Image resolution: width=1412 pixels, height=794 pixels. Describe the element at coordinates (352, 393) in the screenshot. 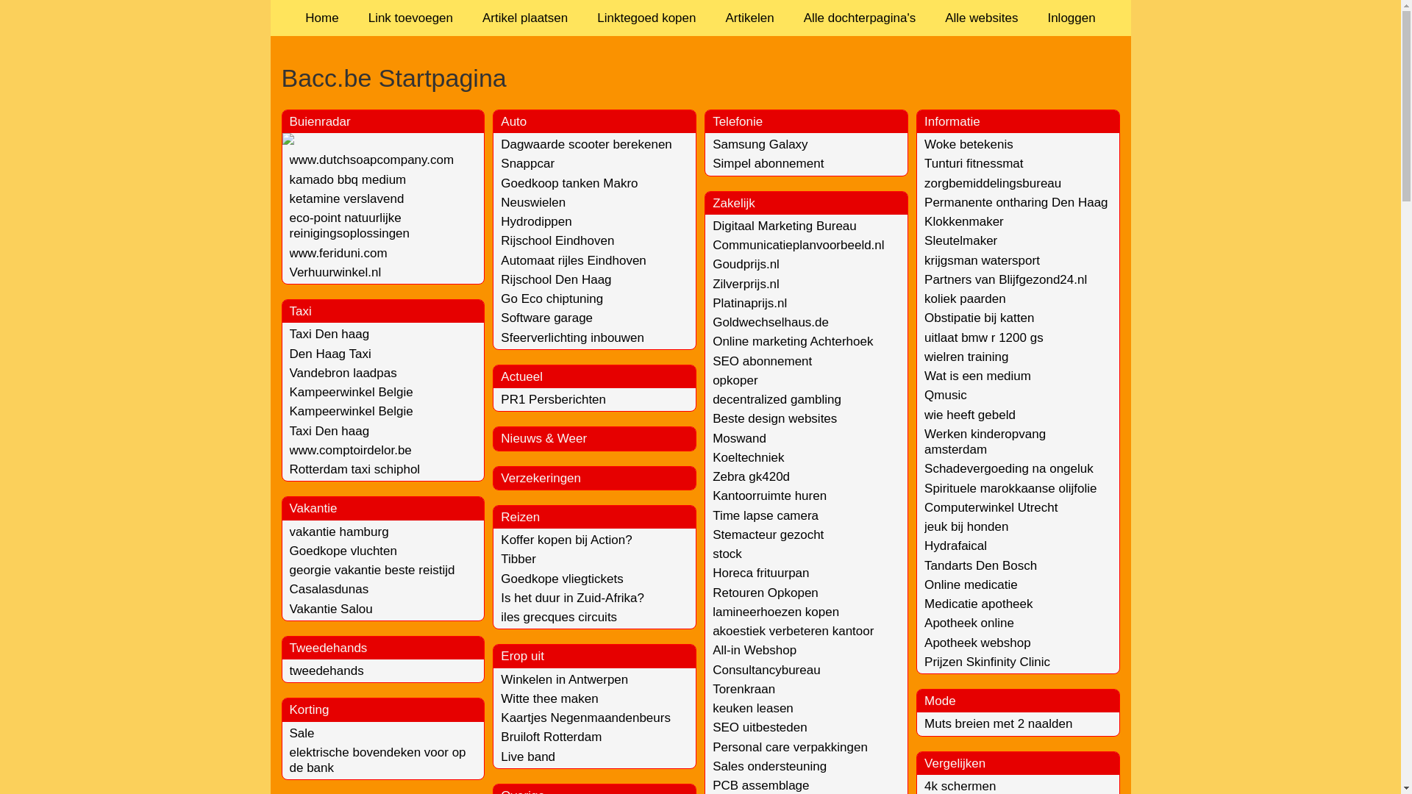

I see `Kampeerwinkel Belgie` at that location.